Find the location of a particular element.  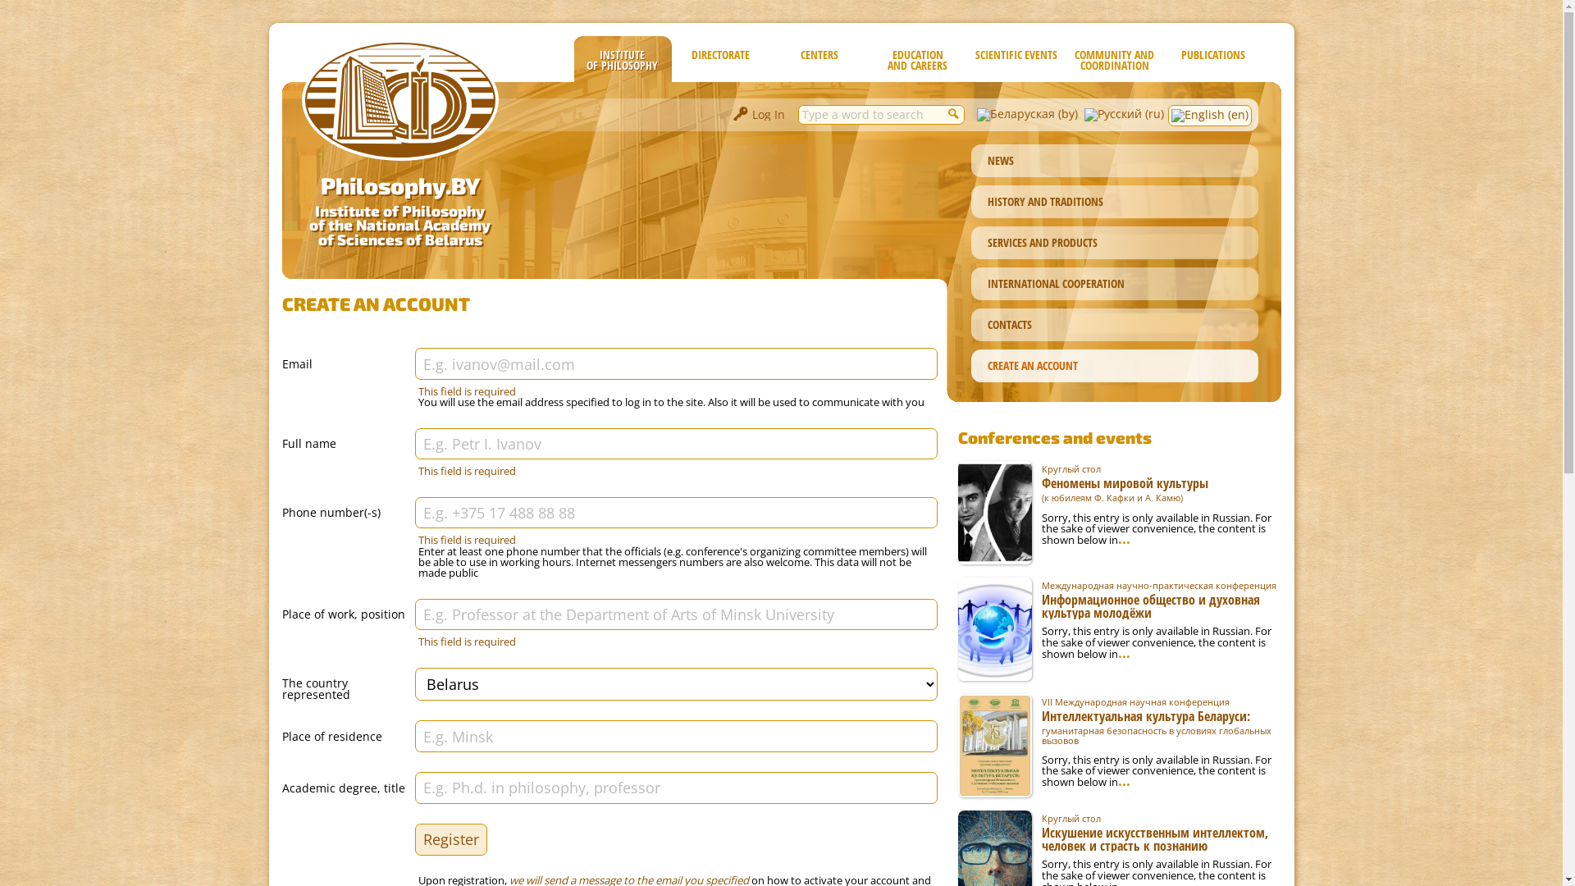

INTERNATIONAL COOPERATION is located at coordinates (1115, 284).